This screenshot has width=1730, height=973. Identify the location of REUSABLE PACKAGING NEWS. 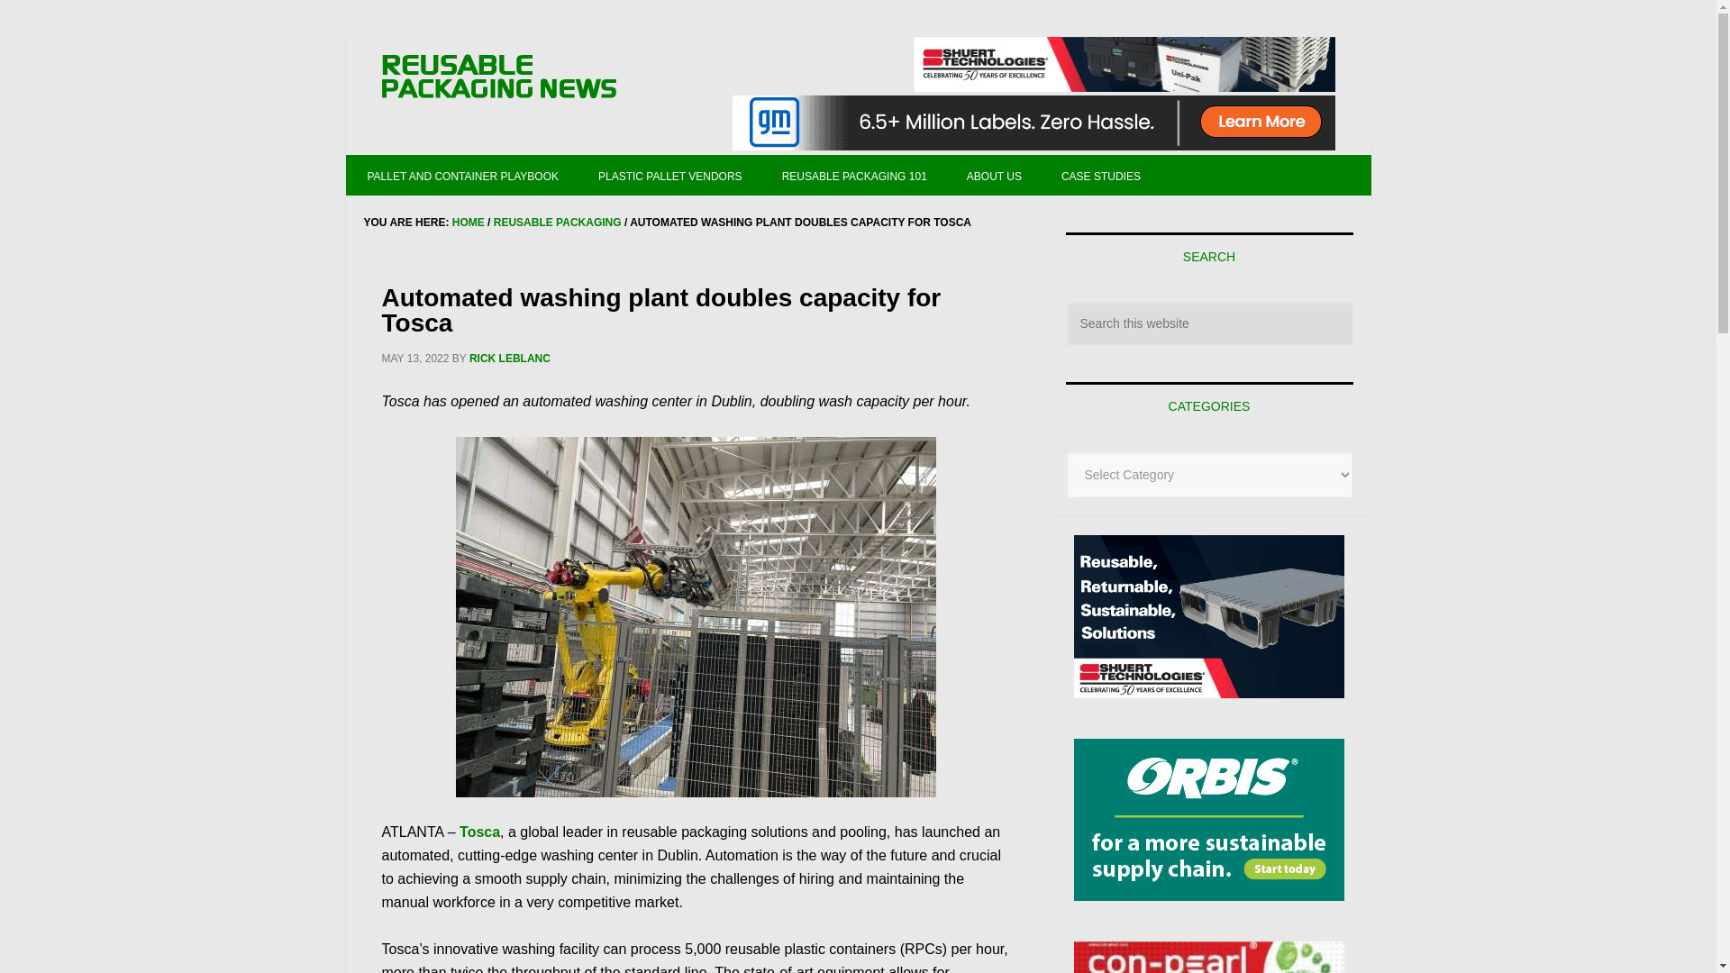
(499, 77).